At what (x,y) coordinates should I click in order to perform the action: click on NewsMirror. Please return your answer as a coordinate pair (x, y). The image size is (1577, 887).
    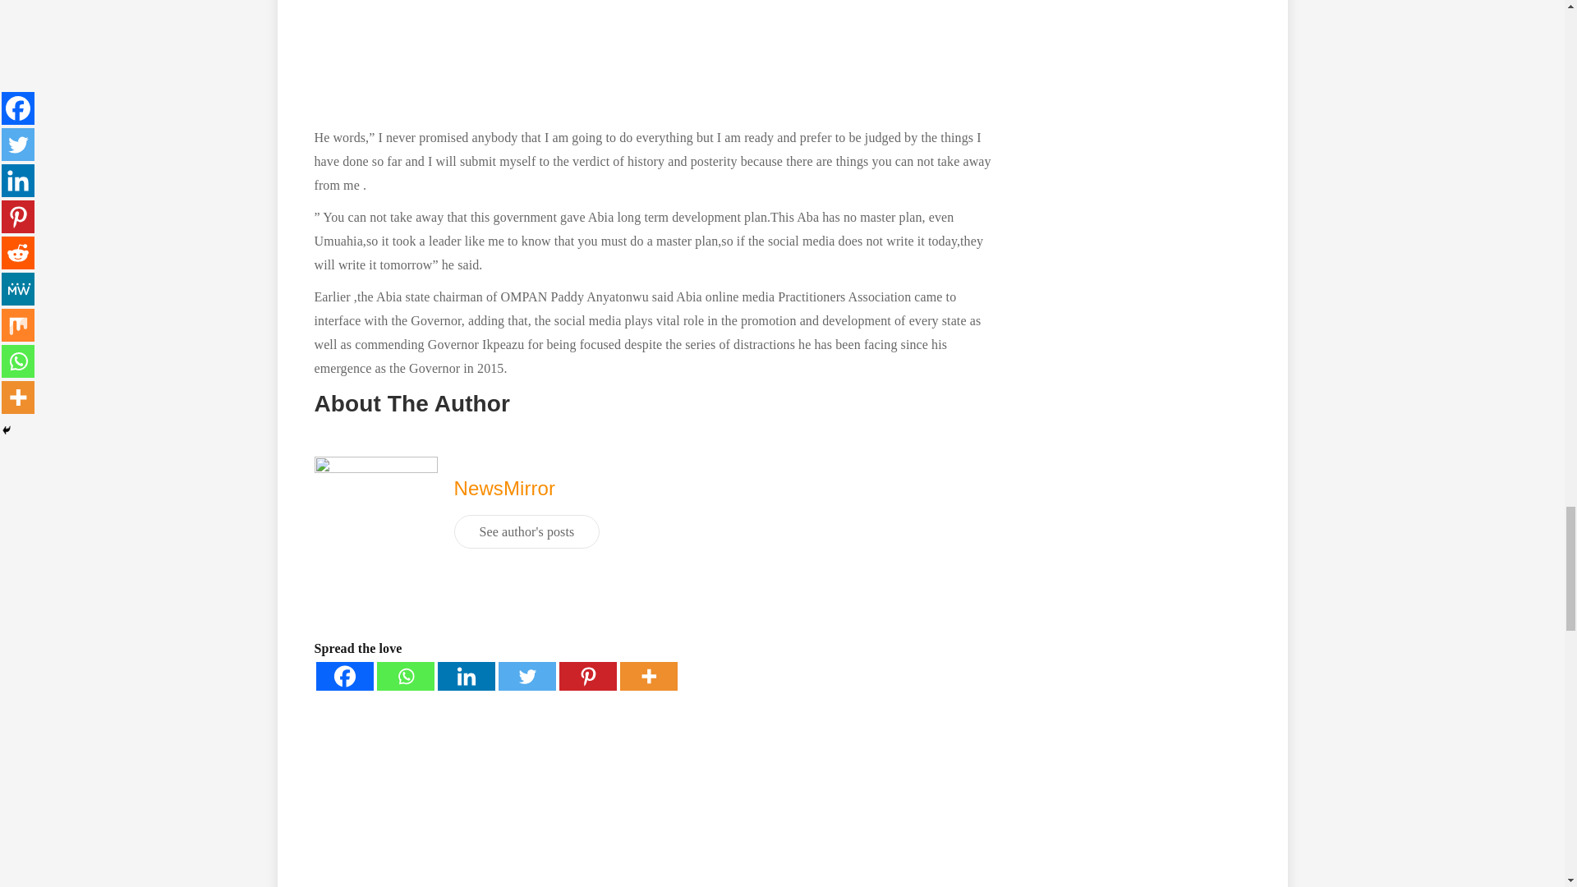
    Looking at the image, I should click on (504, 488).